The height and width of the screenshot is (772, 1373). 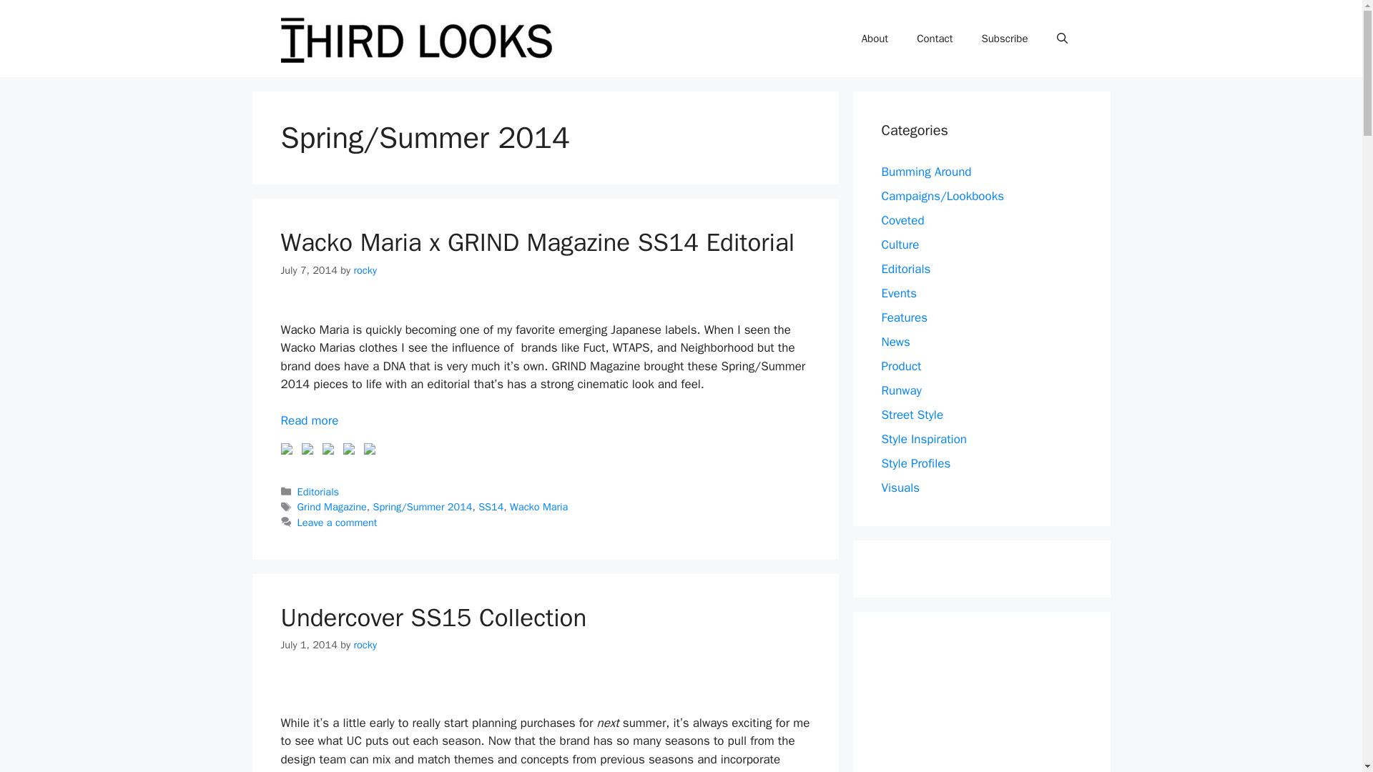 What do you see at coordinates (285, 449) in the screenshot?
I see `Share on Facebook` at bounding box center [285, 449].